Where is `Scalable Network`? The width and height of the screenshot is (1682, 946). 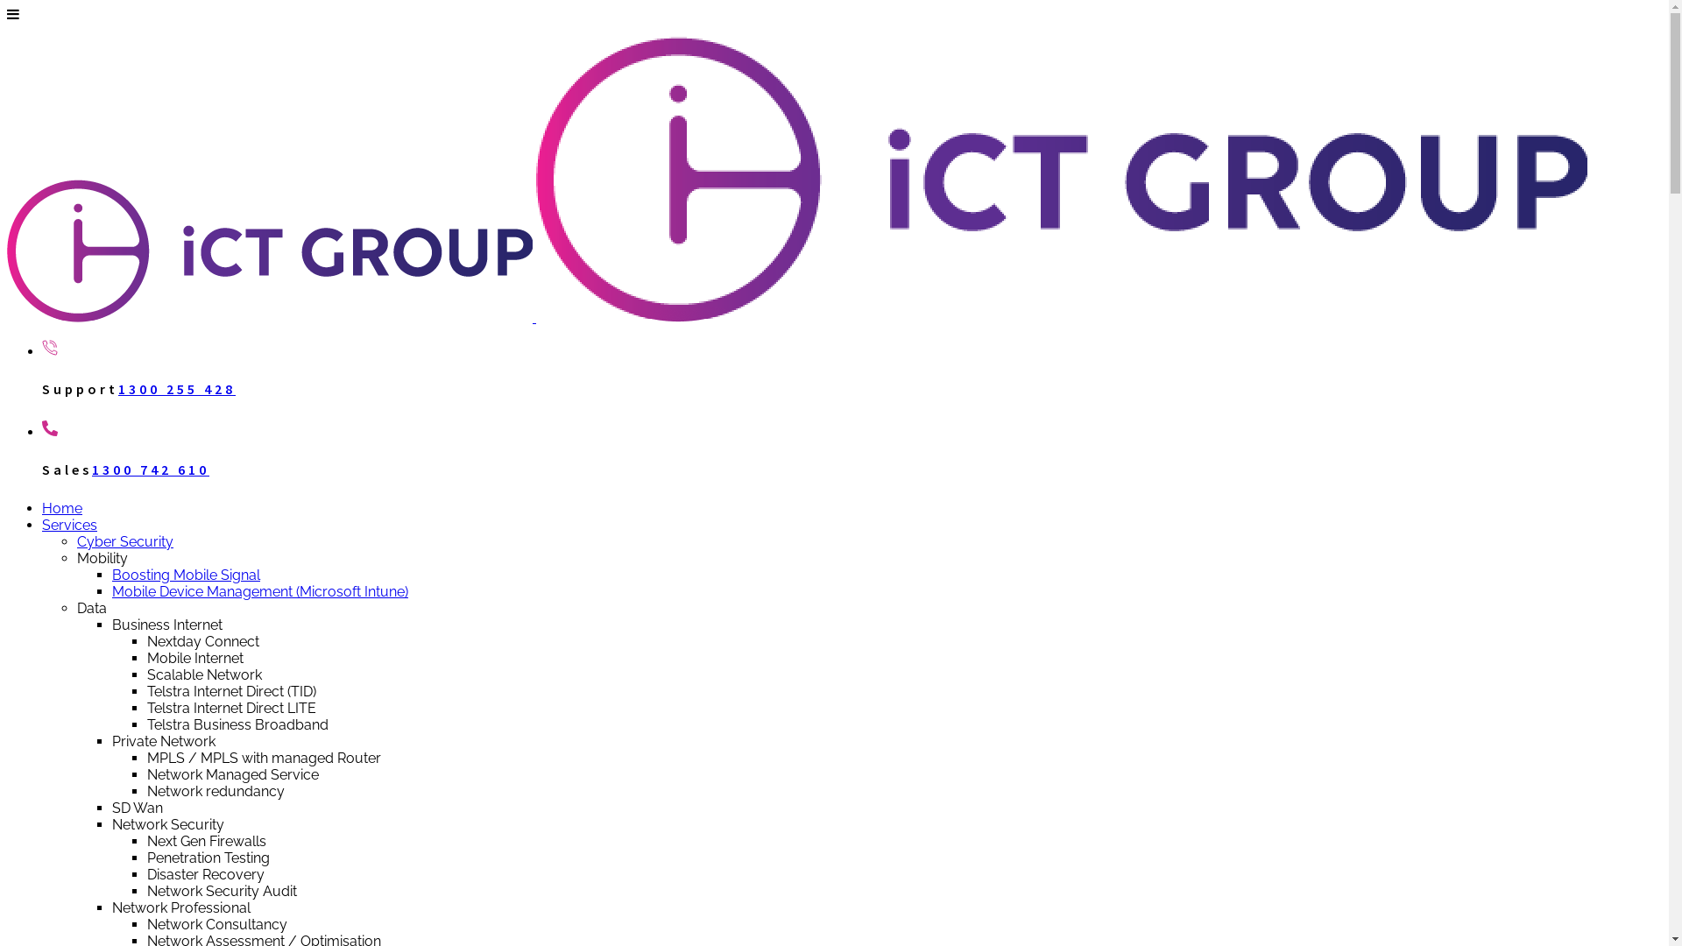 Scalable Network is located at coordinates (205, 674).